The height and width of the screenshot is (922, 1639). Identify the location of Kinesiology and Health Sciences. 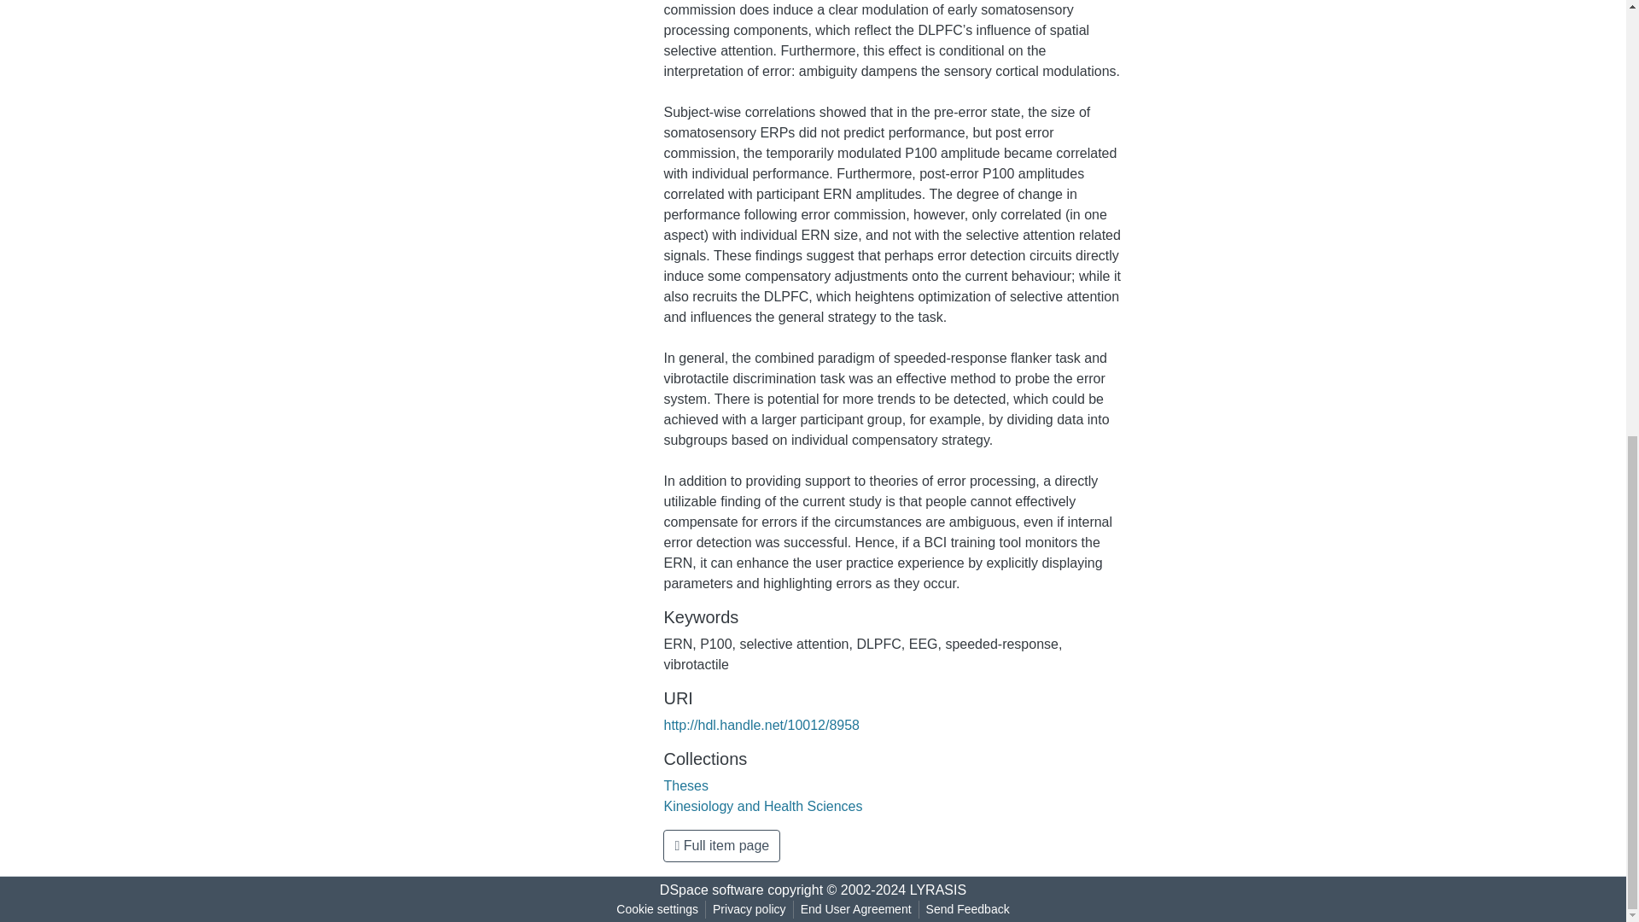
(762, 806).